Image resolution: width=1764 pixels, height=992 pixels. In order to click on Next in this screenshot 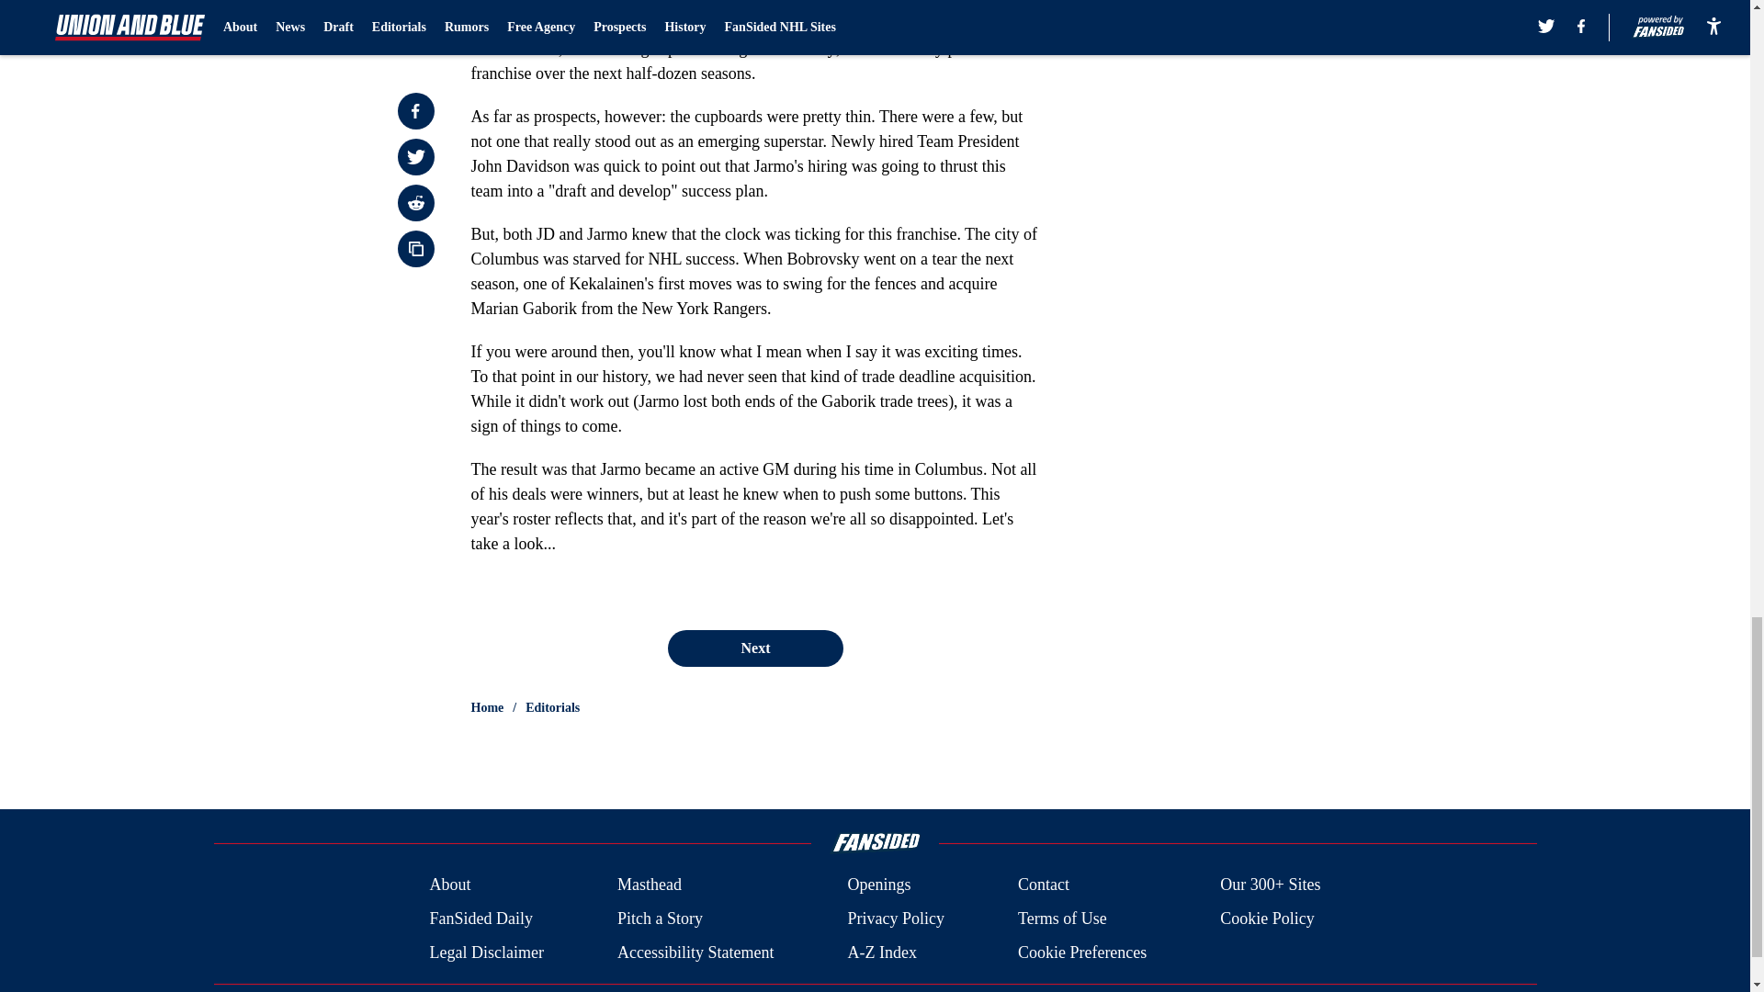, I will do `click(754, 648)`.